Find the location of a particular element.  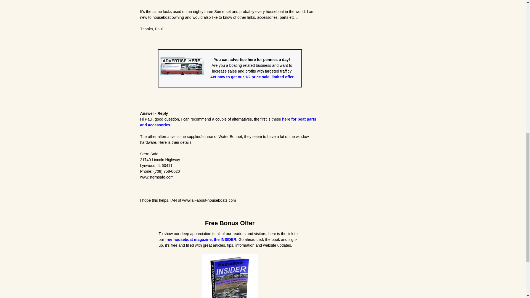

Advertise Houseboat Business Advertising Classified Ads is located at coordinates (181, 66).